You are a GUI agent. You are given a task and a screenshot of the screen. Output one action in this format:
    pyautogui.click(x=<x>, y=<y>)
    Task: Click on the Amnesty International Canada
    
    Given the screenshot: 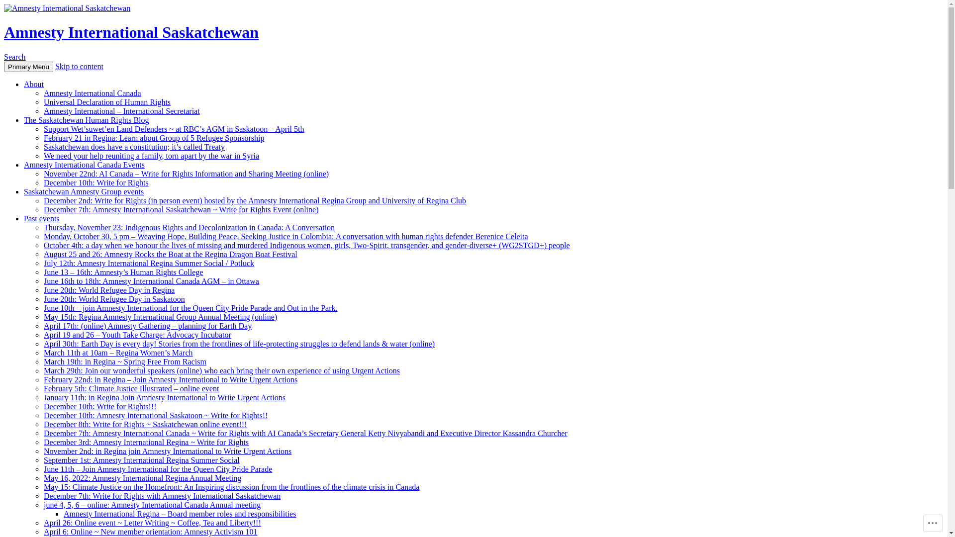 What is the action you would take?
    pyautogui.click(x=93, y=93)
    